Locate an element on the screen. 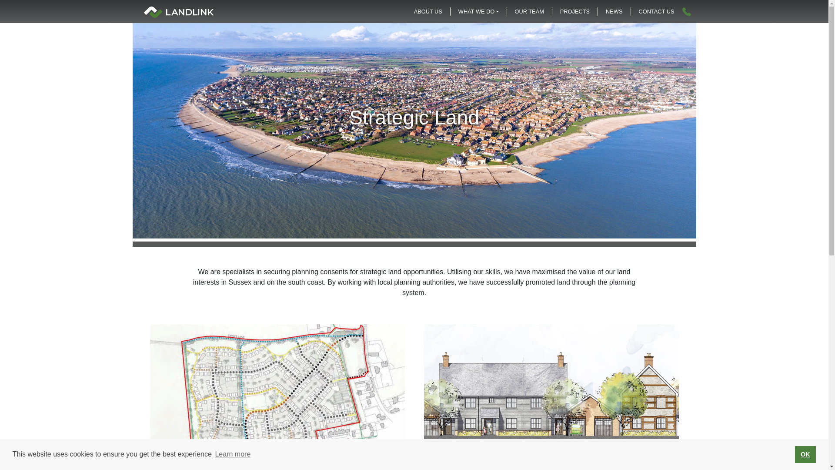  OUR TEAM is located at coordinates (529, 11).